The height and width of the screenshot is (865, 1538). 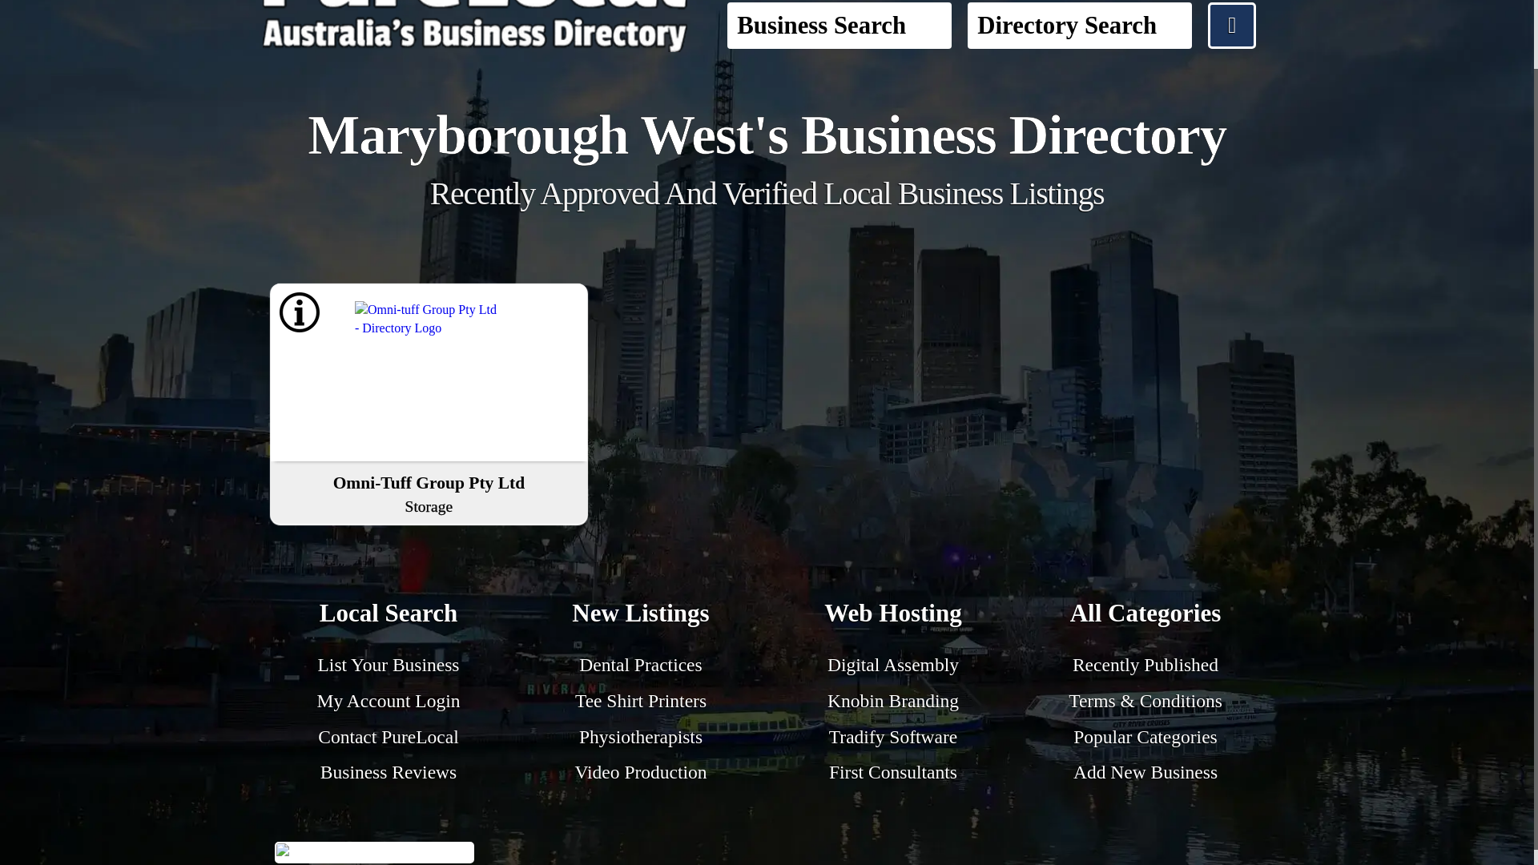 What do you see at coordinates (1145, 737) in the screenshot?
I see `Popular Categories` at bounding box center [1145, 737].